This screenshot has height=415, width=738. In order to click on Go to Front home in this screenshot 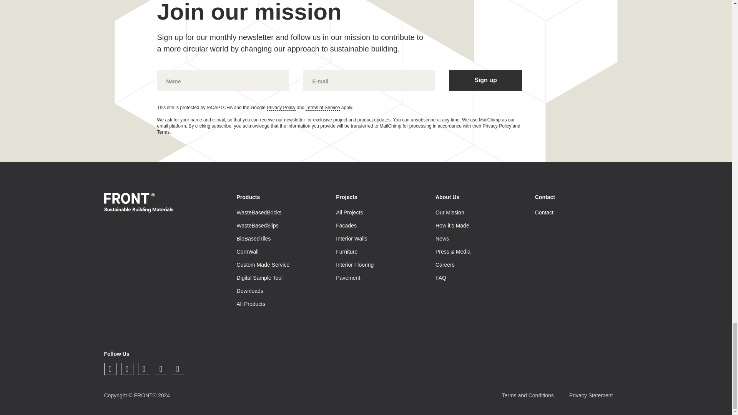, I will do `click(138, 203)`.